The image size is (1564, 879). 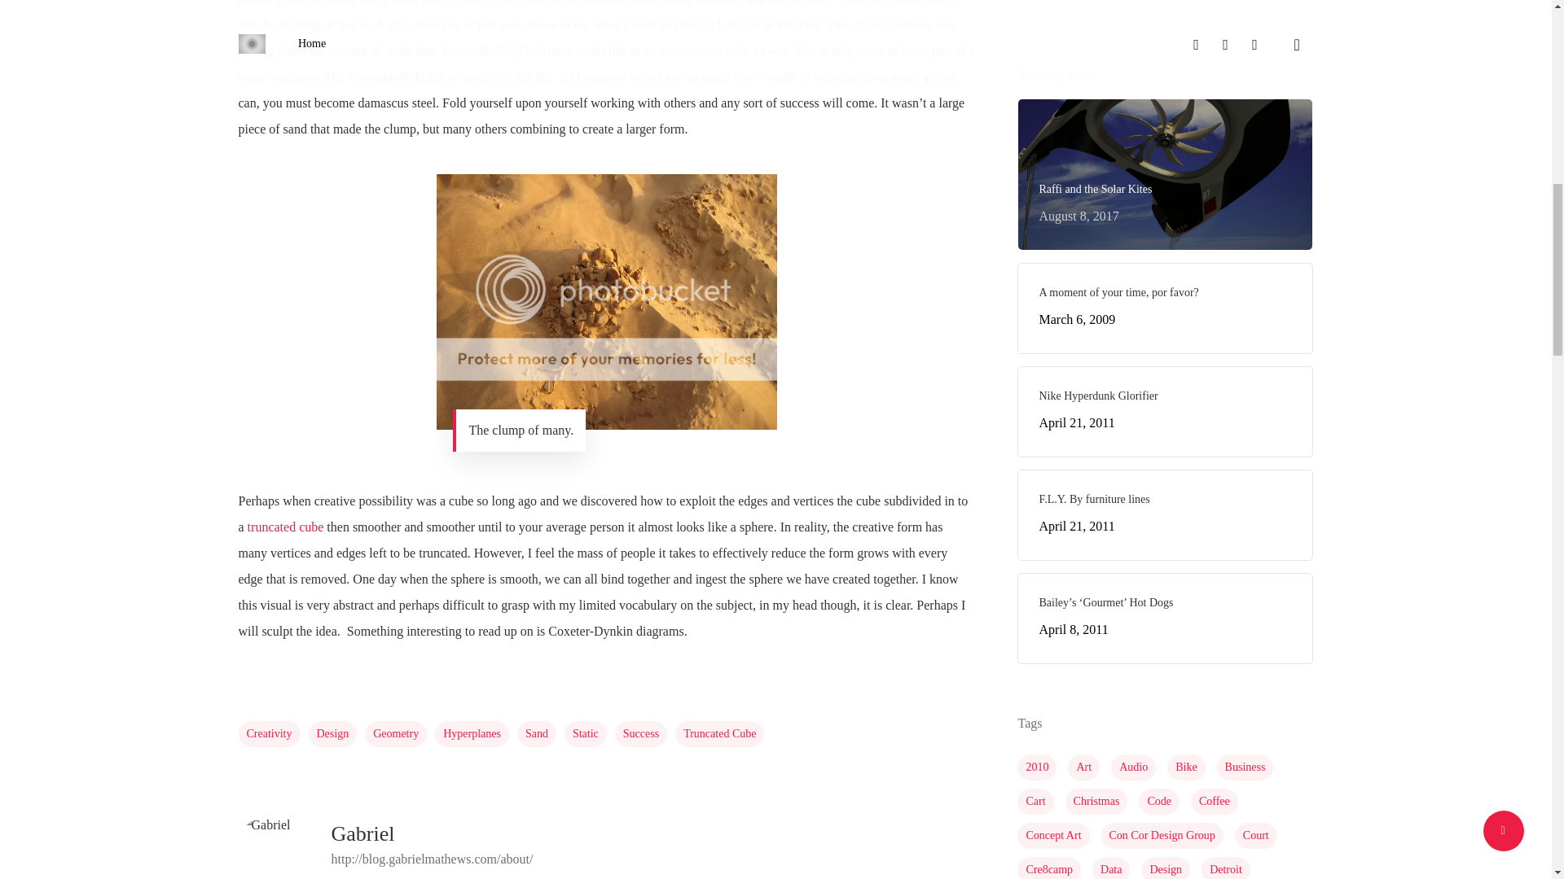 I want to click on Gabriel, so click(x=606, y=301).